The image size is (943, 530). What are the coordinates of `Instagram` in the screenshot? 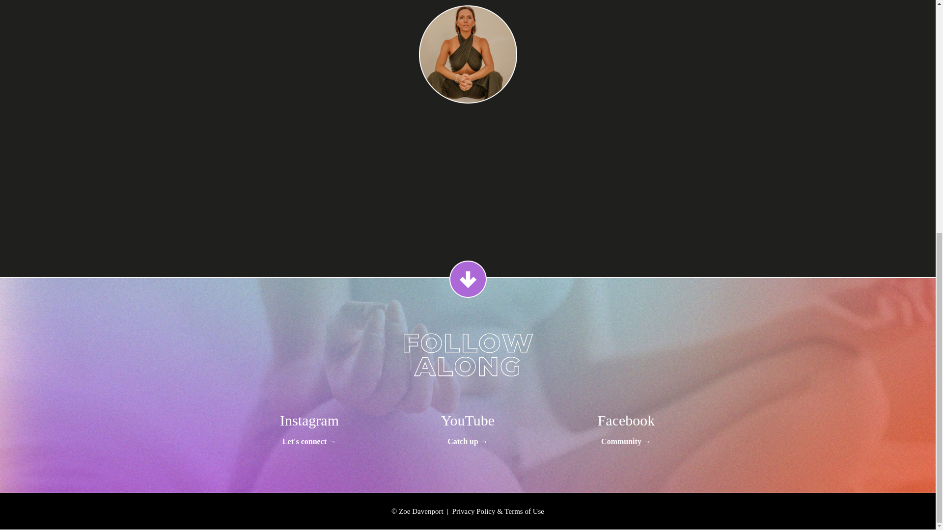 It's located at (309, 420).